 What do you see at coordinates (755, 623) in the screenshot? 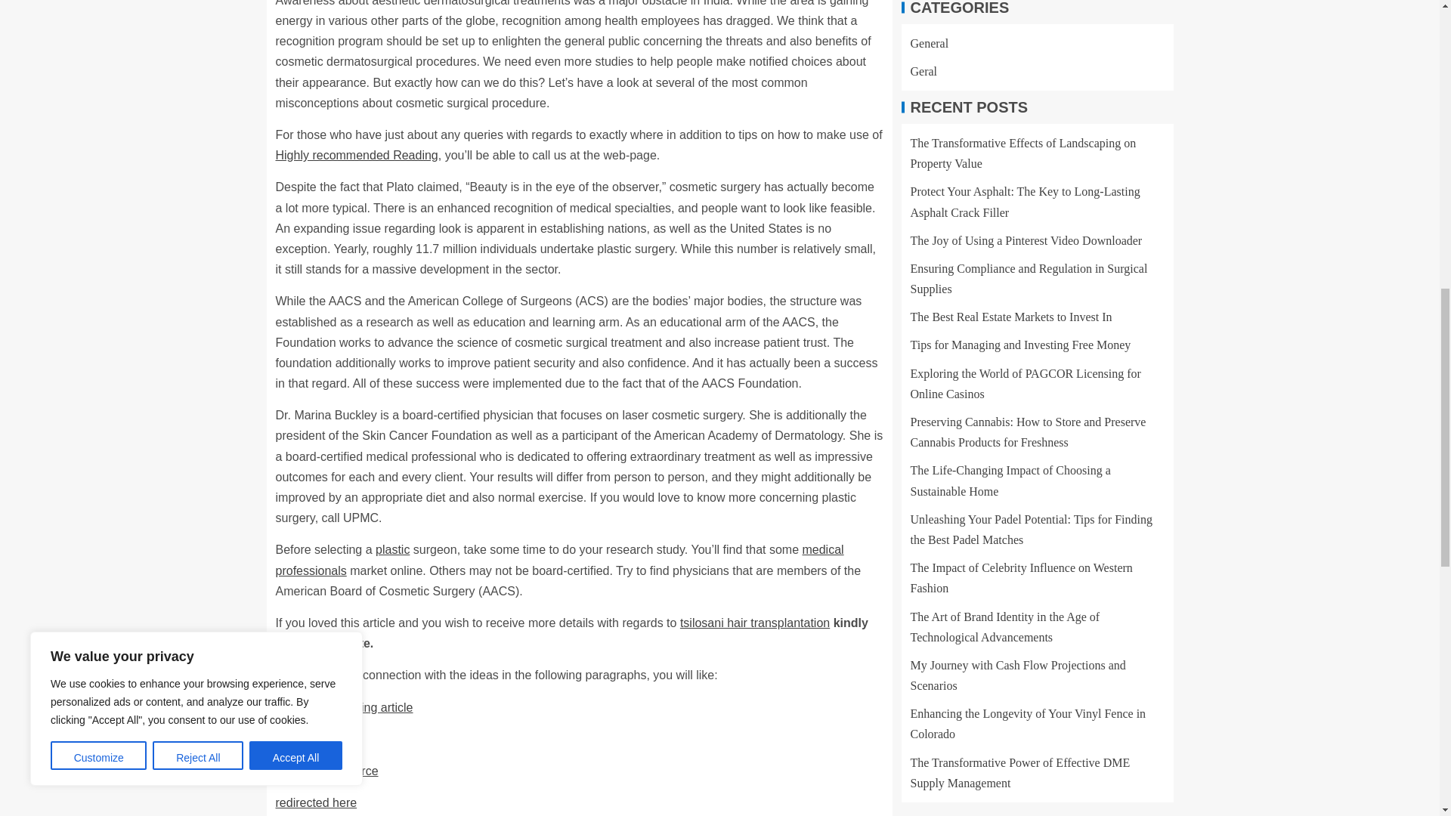
I see `tsilosani hair transplantation` at bounding box center [755, 623].